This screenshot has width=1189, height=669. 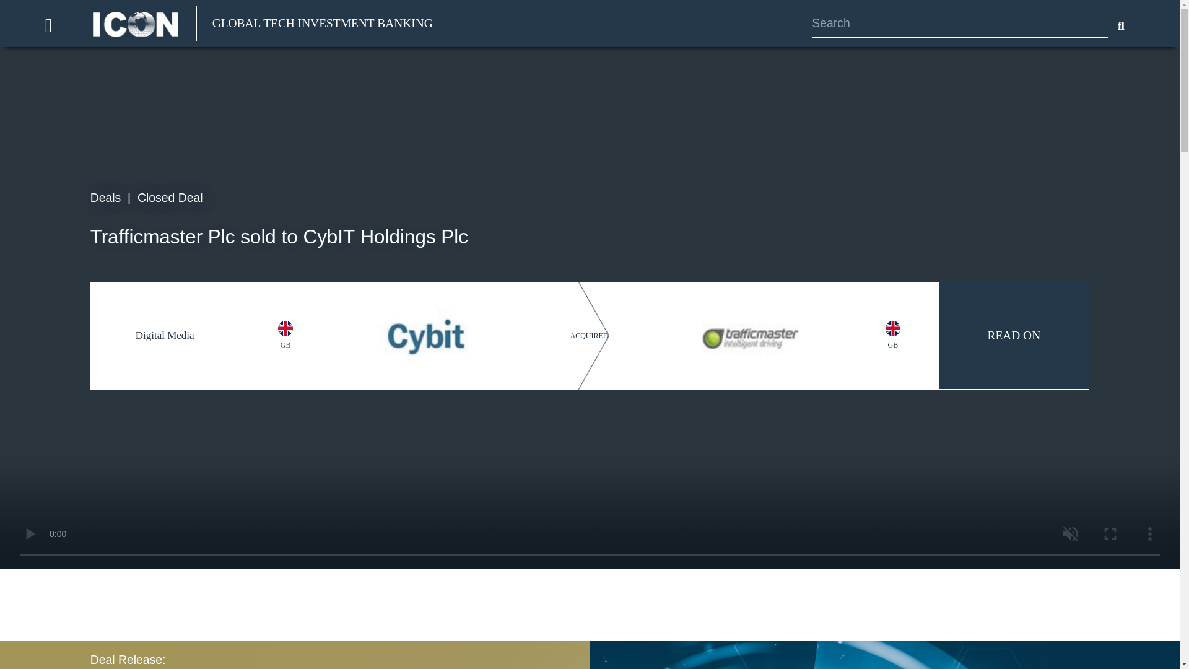 I want to click on READ ON, so click(x=1013, y=336).